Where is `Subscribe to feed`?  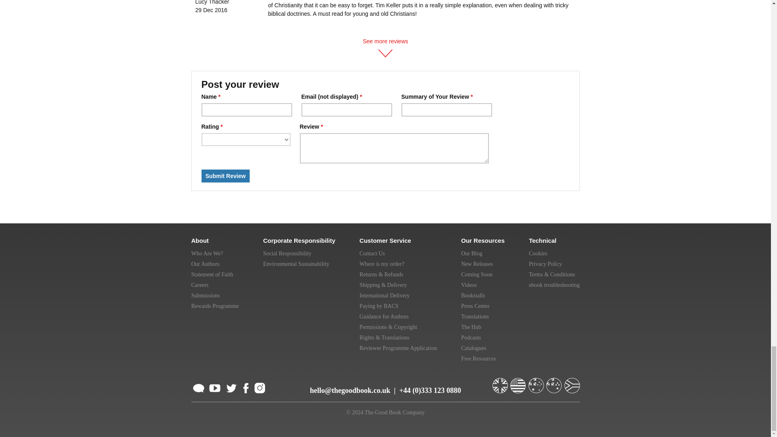
Subscribe to feed is located at coordinates (198, 387).